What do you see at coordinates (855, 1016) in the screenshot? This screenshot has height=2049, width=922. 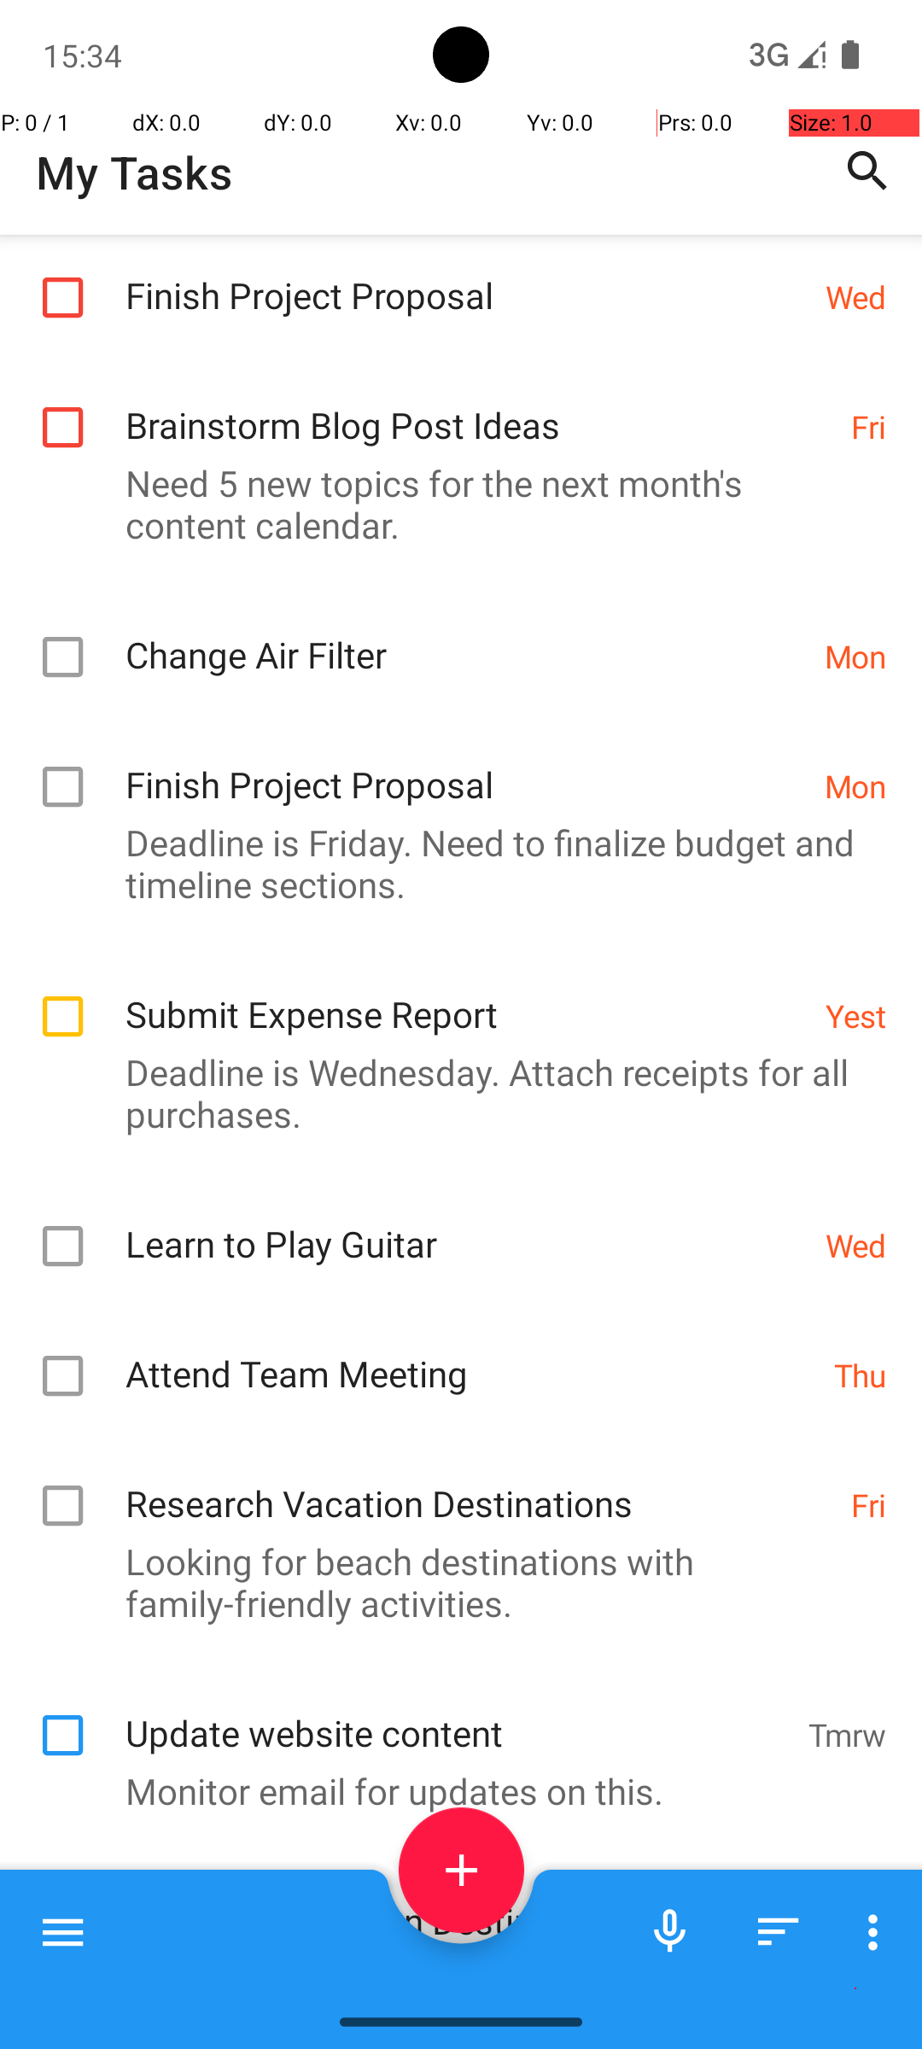 I see `Yest` at bounding box center [855, 1016].